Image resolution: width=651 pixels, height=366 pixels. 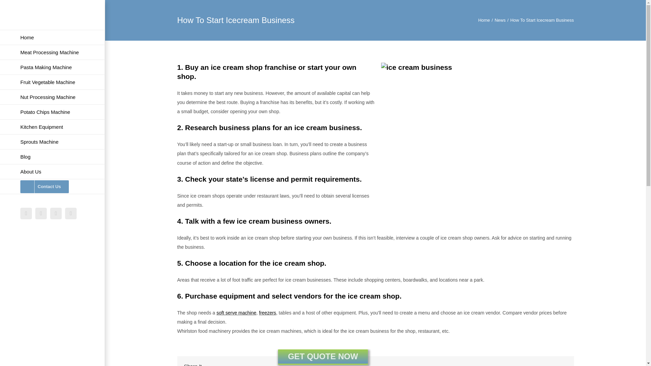 What do you see at coordinates (41, 213) in the screenshot?
I see `YouTube` at bounding box center [41, 213].